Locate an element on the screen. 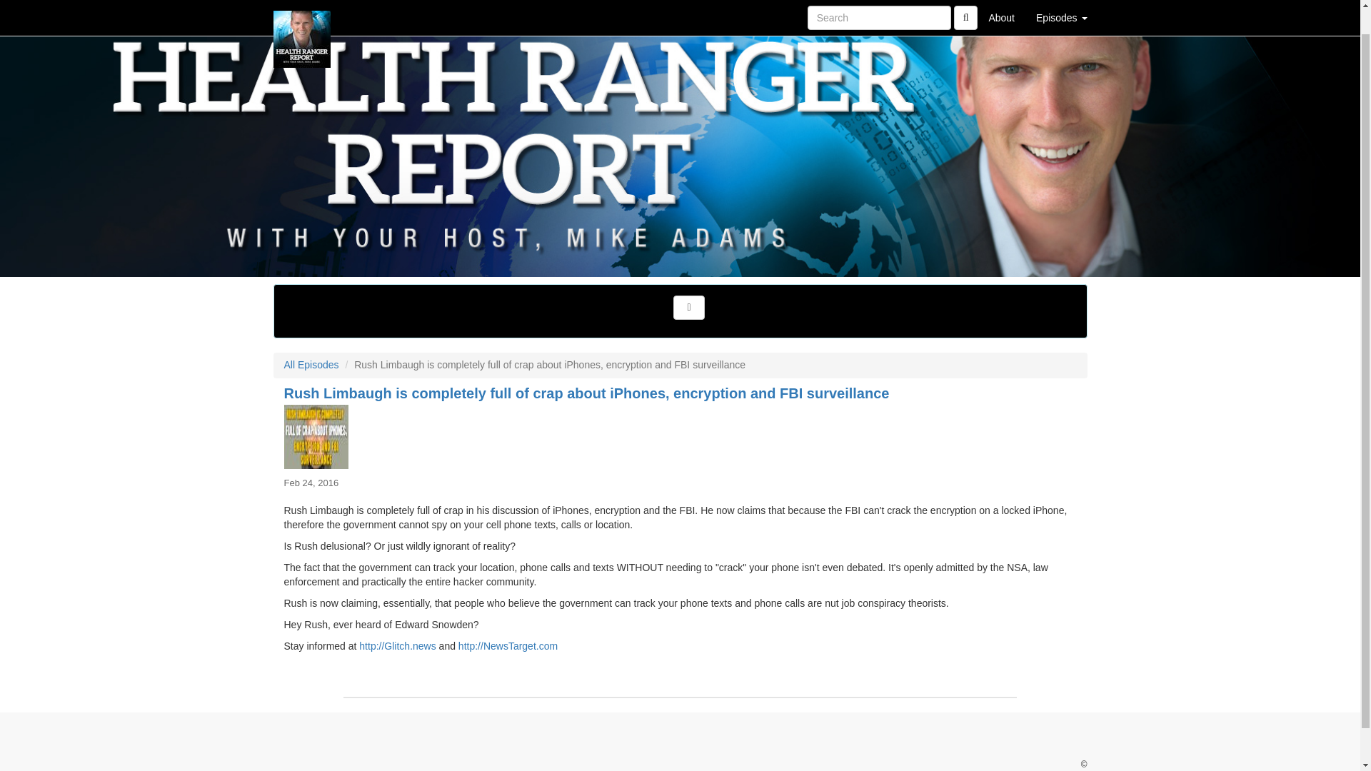 The height and width of the screenshot is (771, 1371). About is located at coordinates (1001, 4).